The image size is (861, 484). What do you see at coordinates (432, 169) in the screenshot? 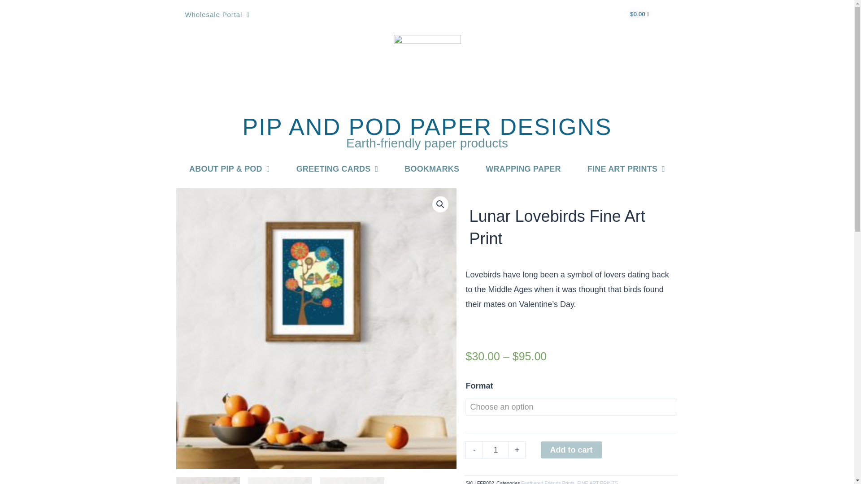
I see `BOOKMARKS` at bounding box center [432, 169].